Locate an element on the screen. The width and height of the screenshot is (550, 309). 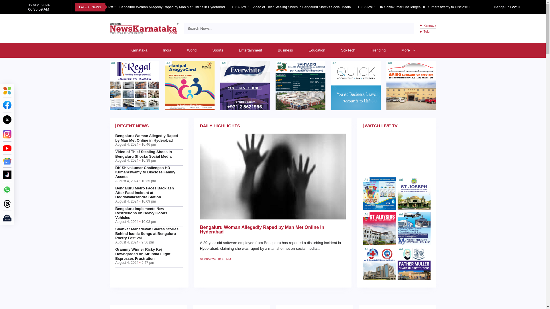
Published on: August 4, 2024 10:39 pm is located at coordinates (241, 7).